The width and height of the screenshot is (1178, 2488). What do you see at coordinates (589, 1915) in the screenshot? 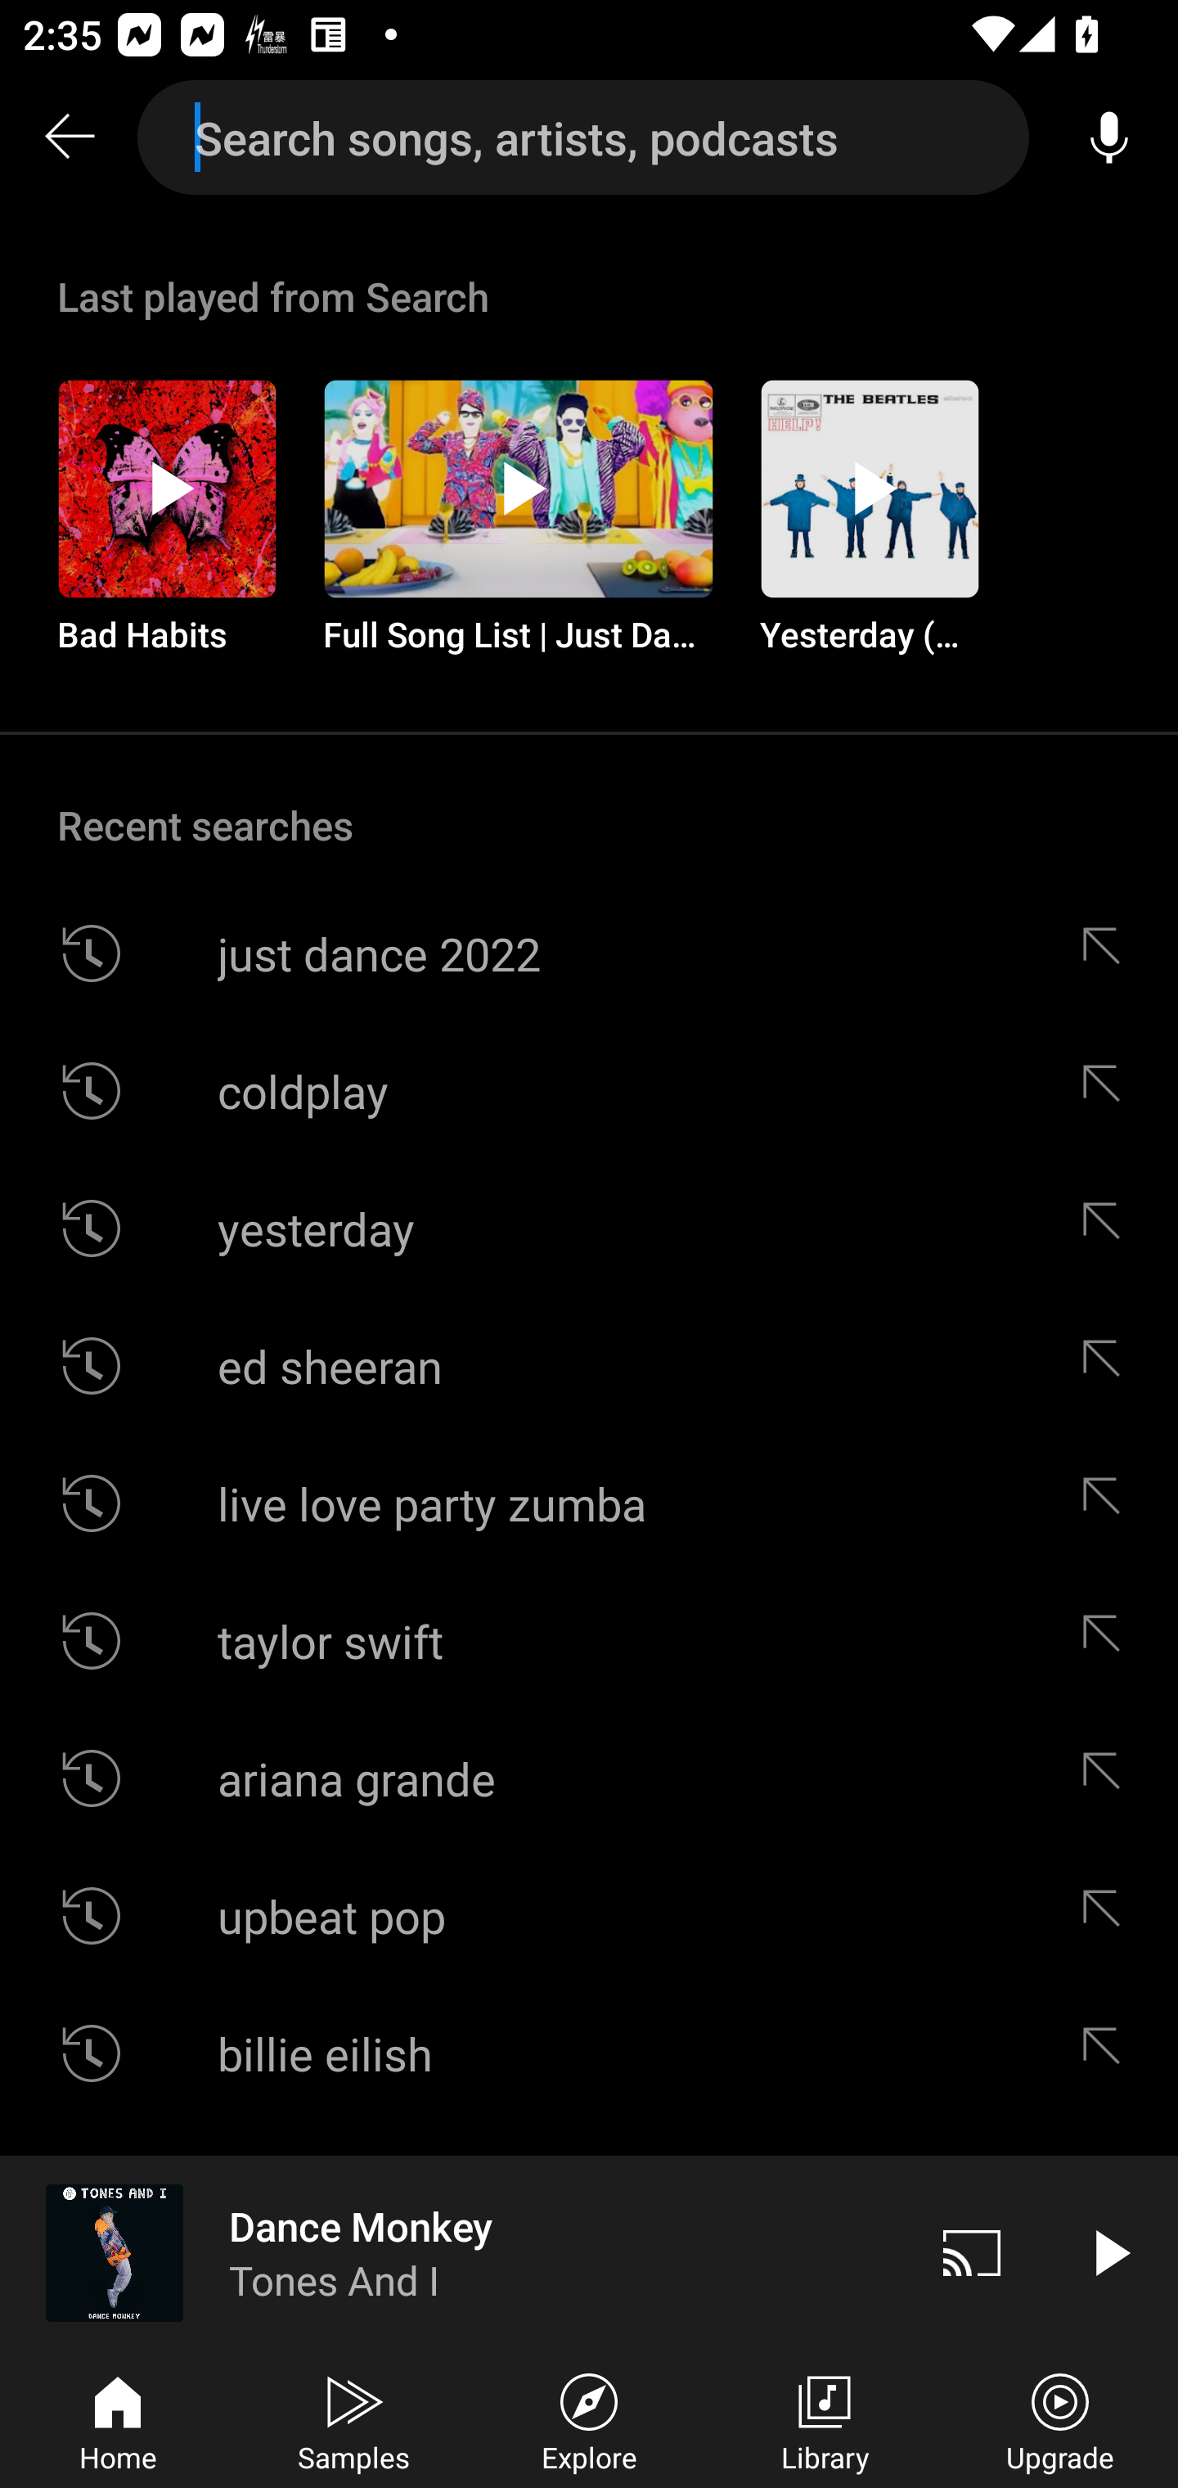
I see `upbeat pop Edit suggestion upbeat pop` at bounding box center [589, 1915].